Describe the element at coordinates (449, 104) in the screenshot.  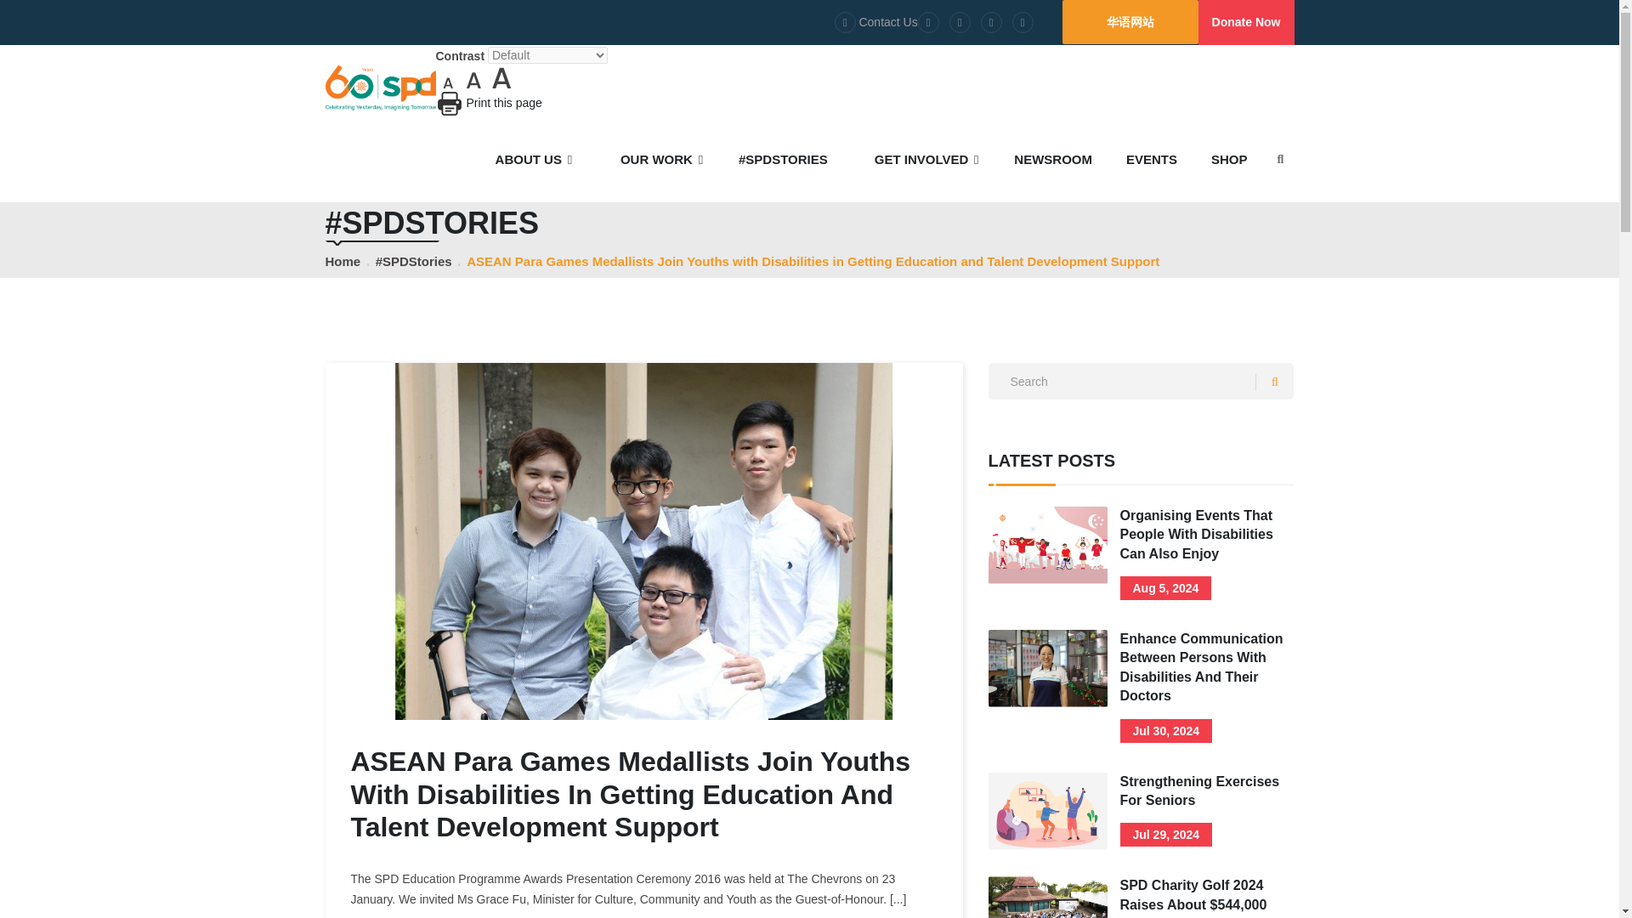
I see `Print this page` at that location.